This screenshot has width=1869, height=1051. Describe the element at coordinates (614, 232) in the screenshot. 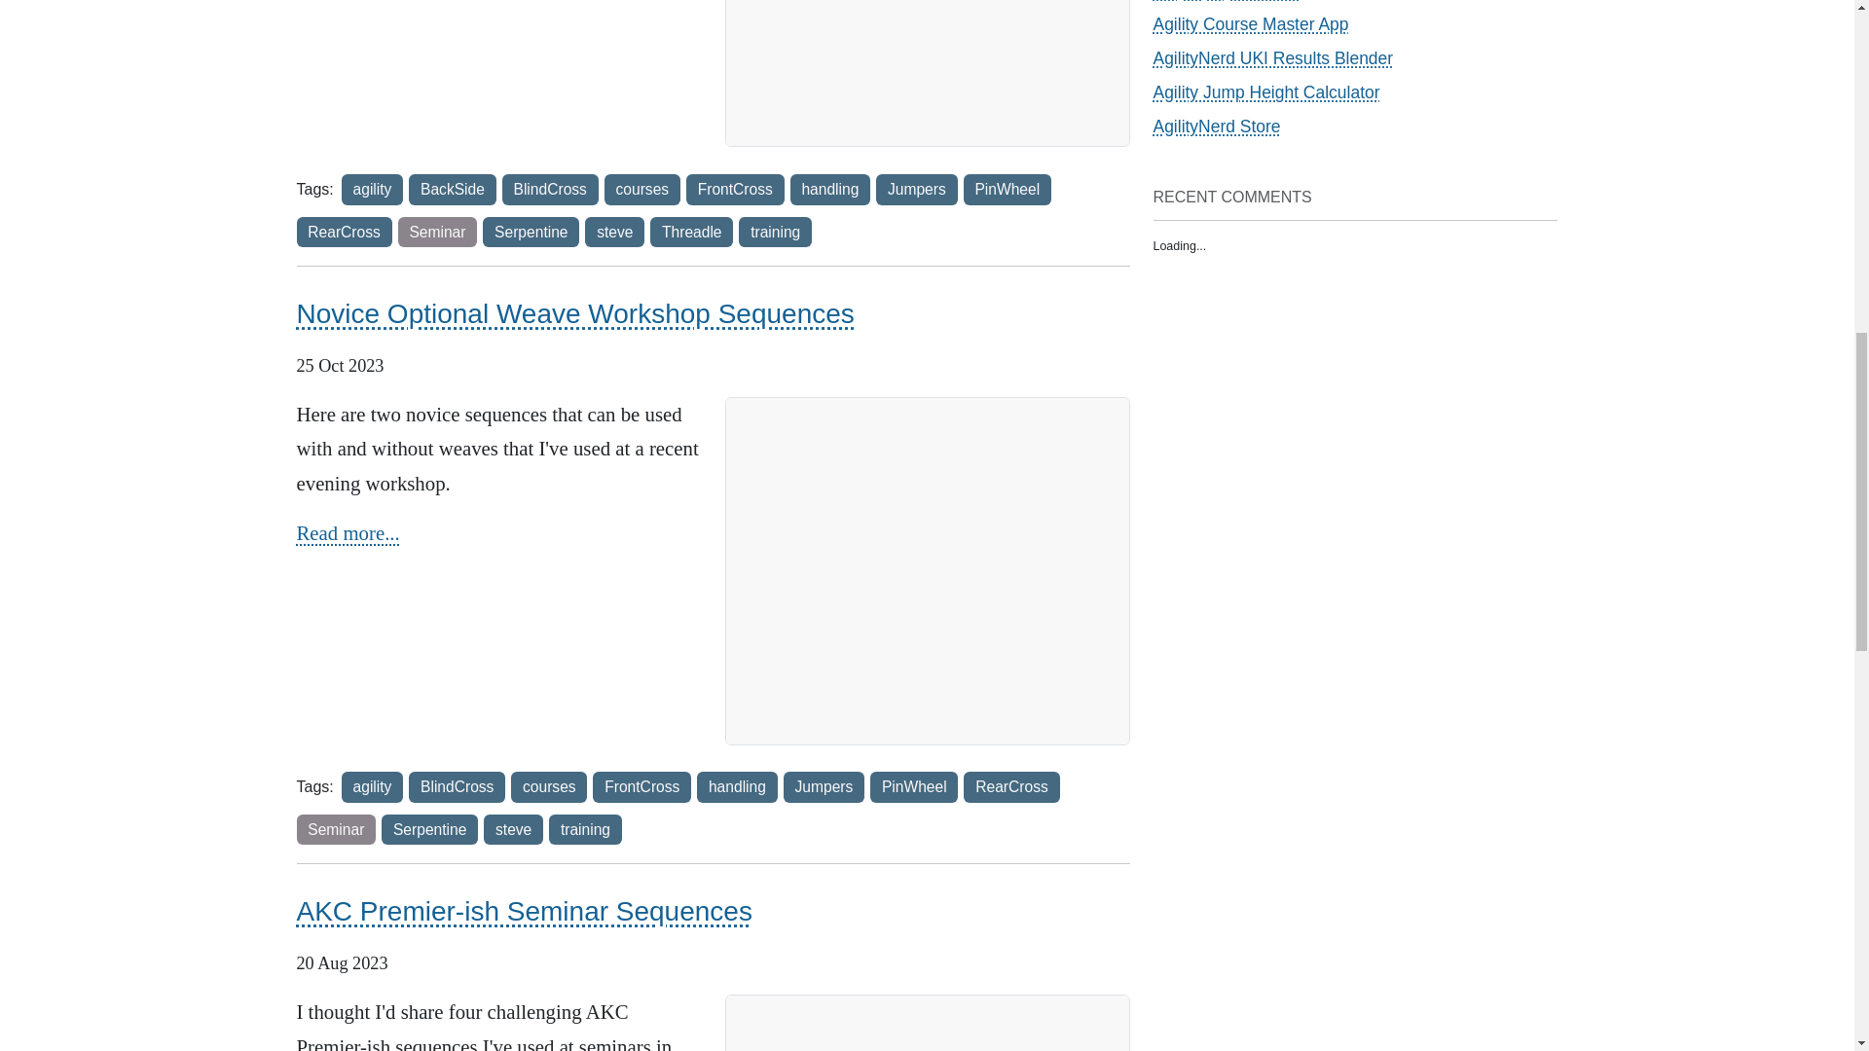

I see `steve` at that location.